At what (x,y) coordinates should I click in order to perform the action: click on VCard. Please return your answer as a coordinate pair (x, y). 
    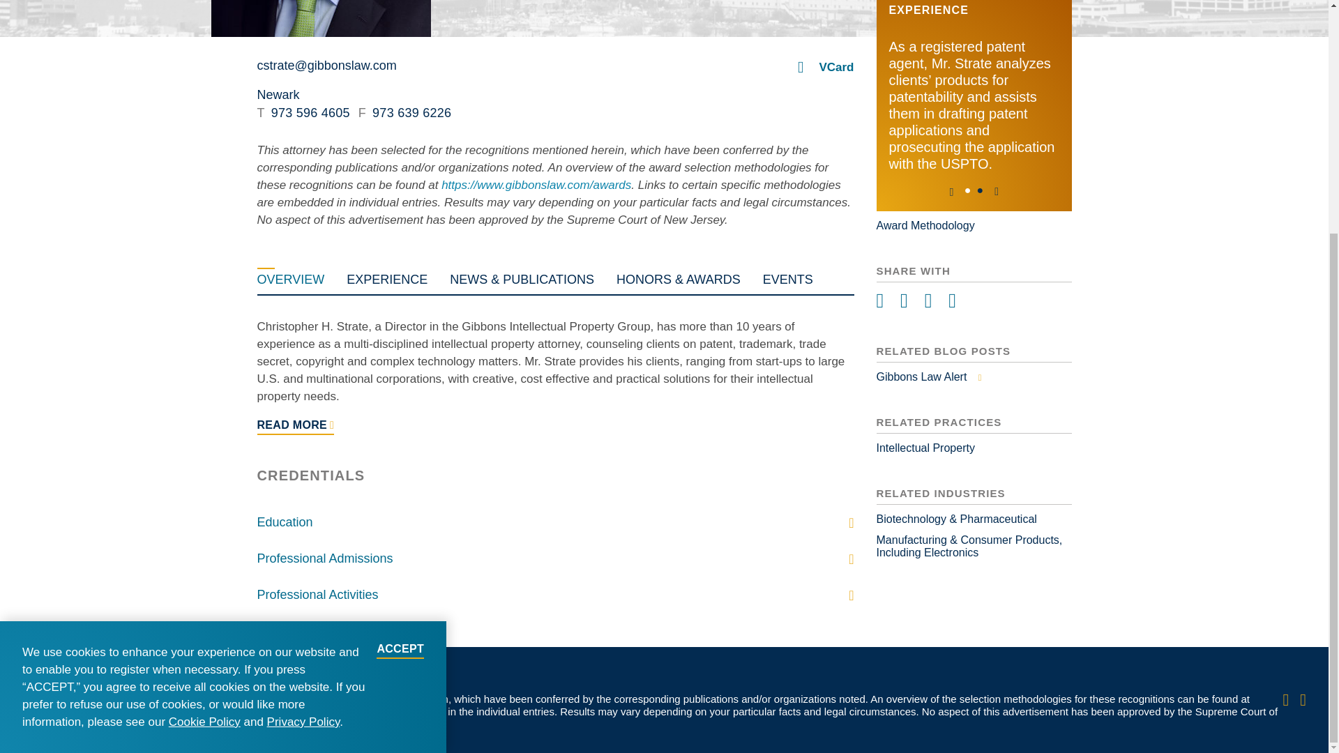
    Looking at the image, I should click on (835, 67).